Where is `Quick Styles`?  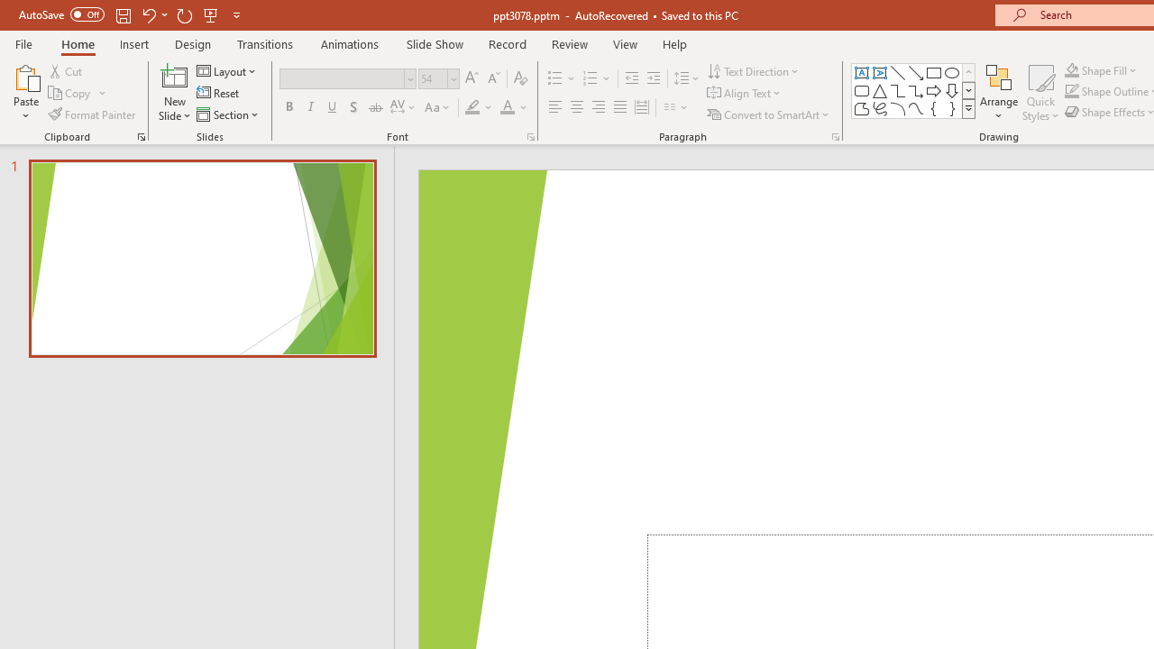
Quick Styles is located at coordinates (1040, 92).